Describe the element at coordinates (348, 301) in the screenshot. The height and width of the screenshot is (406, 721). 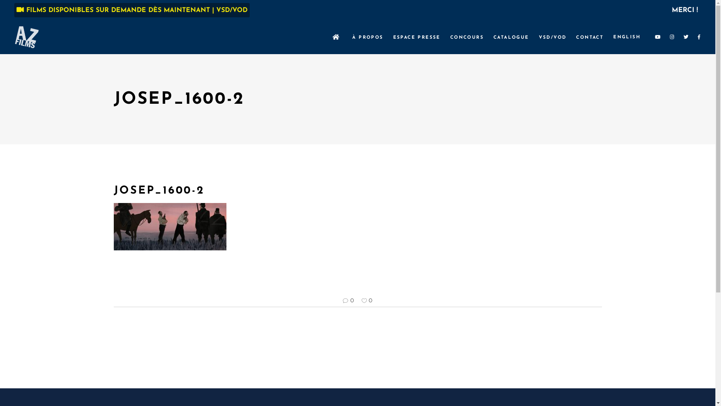
I see `0` at that location.